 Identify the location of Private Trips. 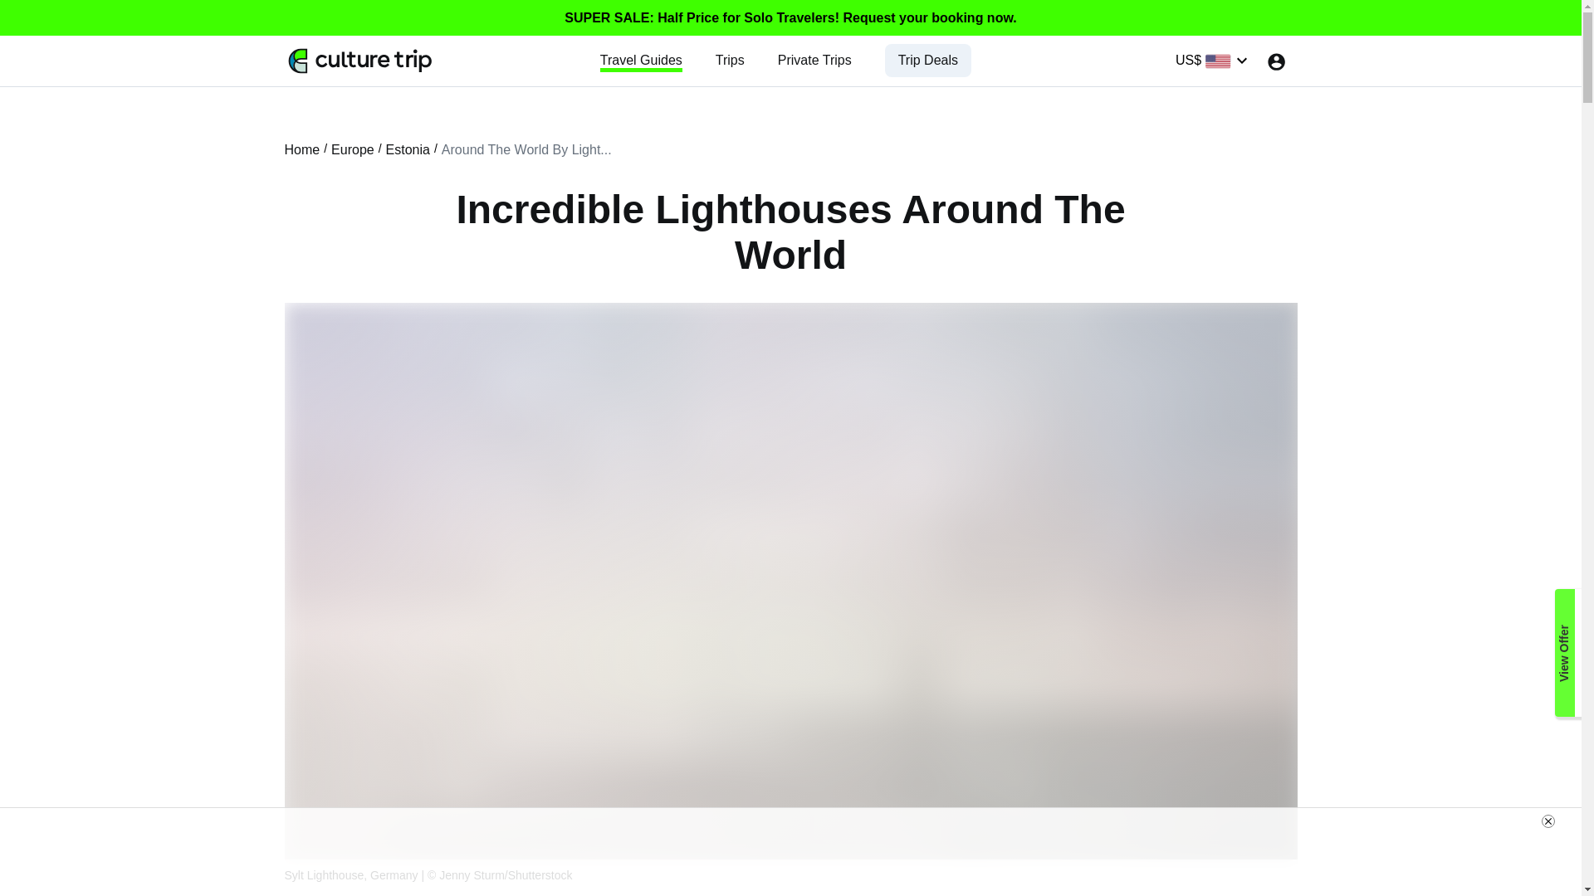
(814, 60).